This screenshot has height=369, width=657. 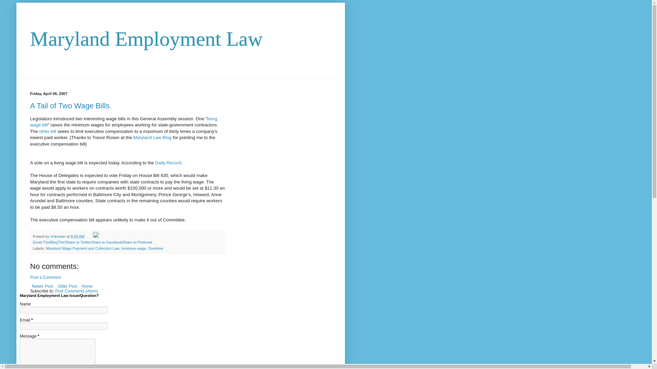 What do you see at coordinates (41, 242) in the screenshot?
I see `Email This` at bounding box center [41, 242].